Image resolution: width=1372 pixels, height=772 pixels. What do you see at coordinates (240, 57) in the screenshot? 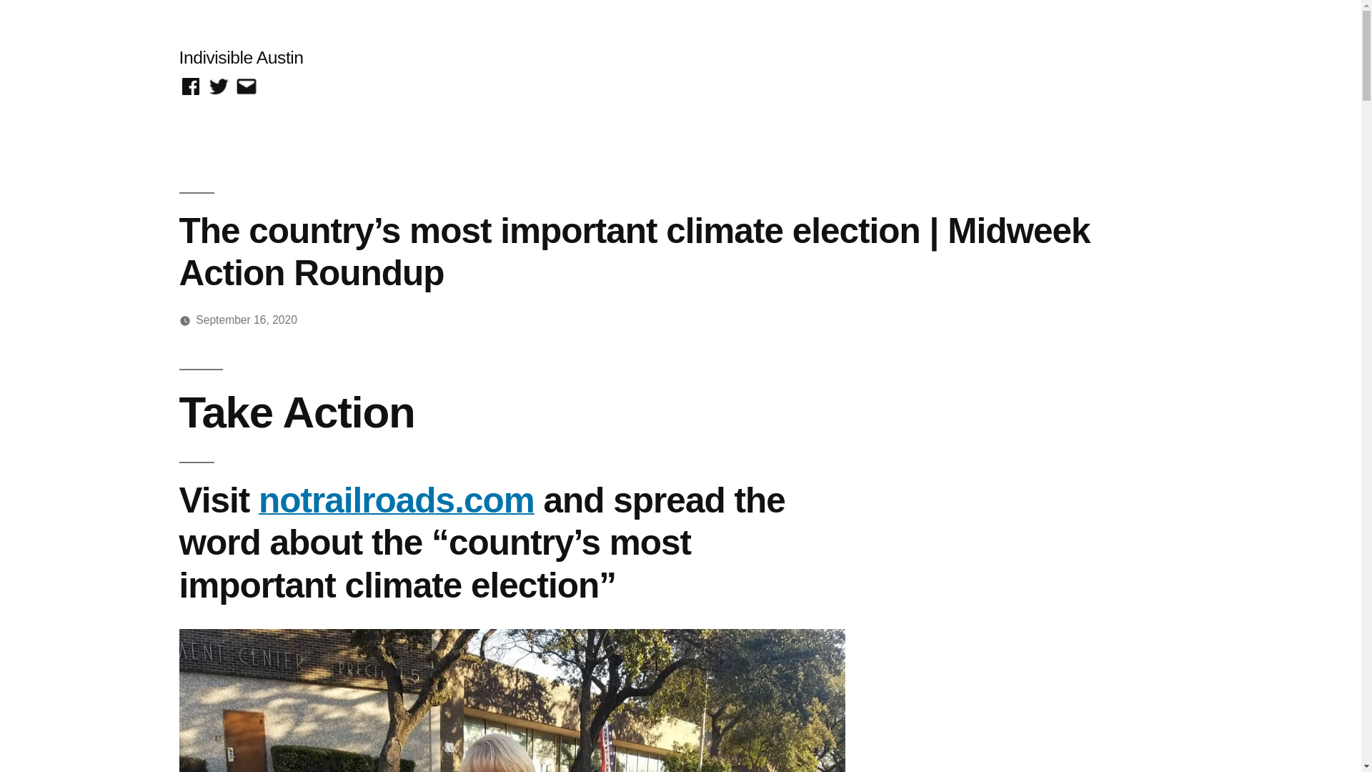
I see `Indivisible Austin` at bounding box center [240, 57].